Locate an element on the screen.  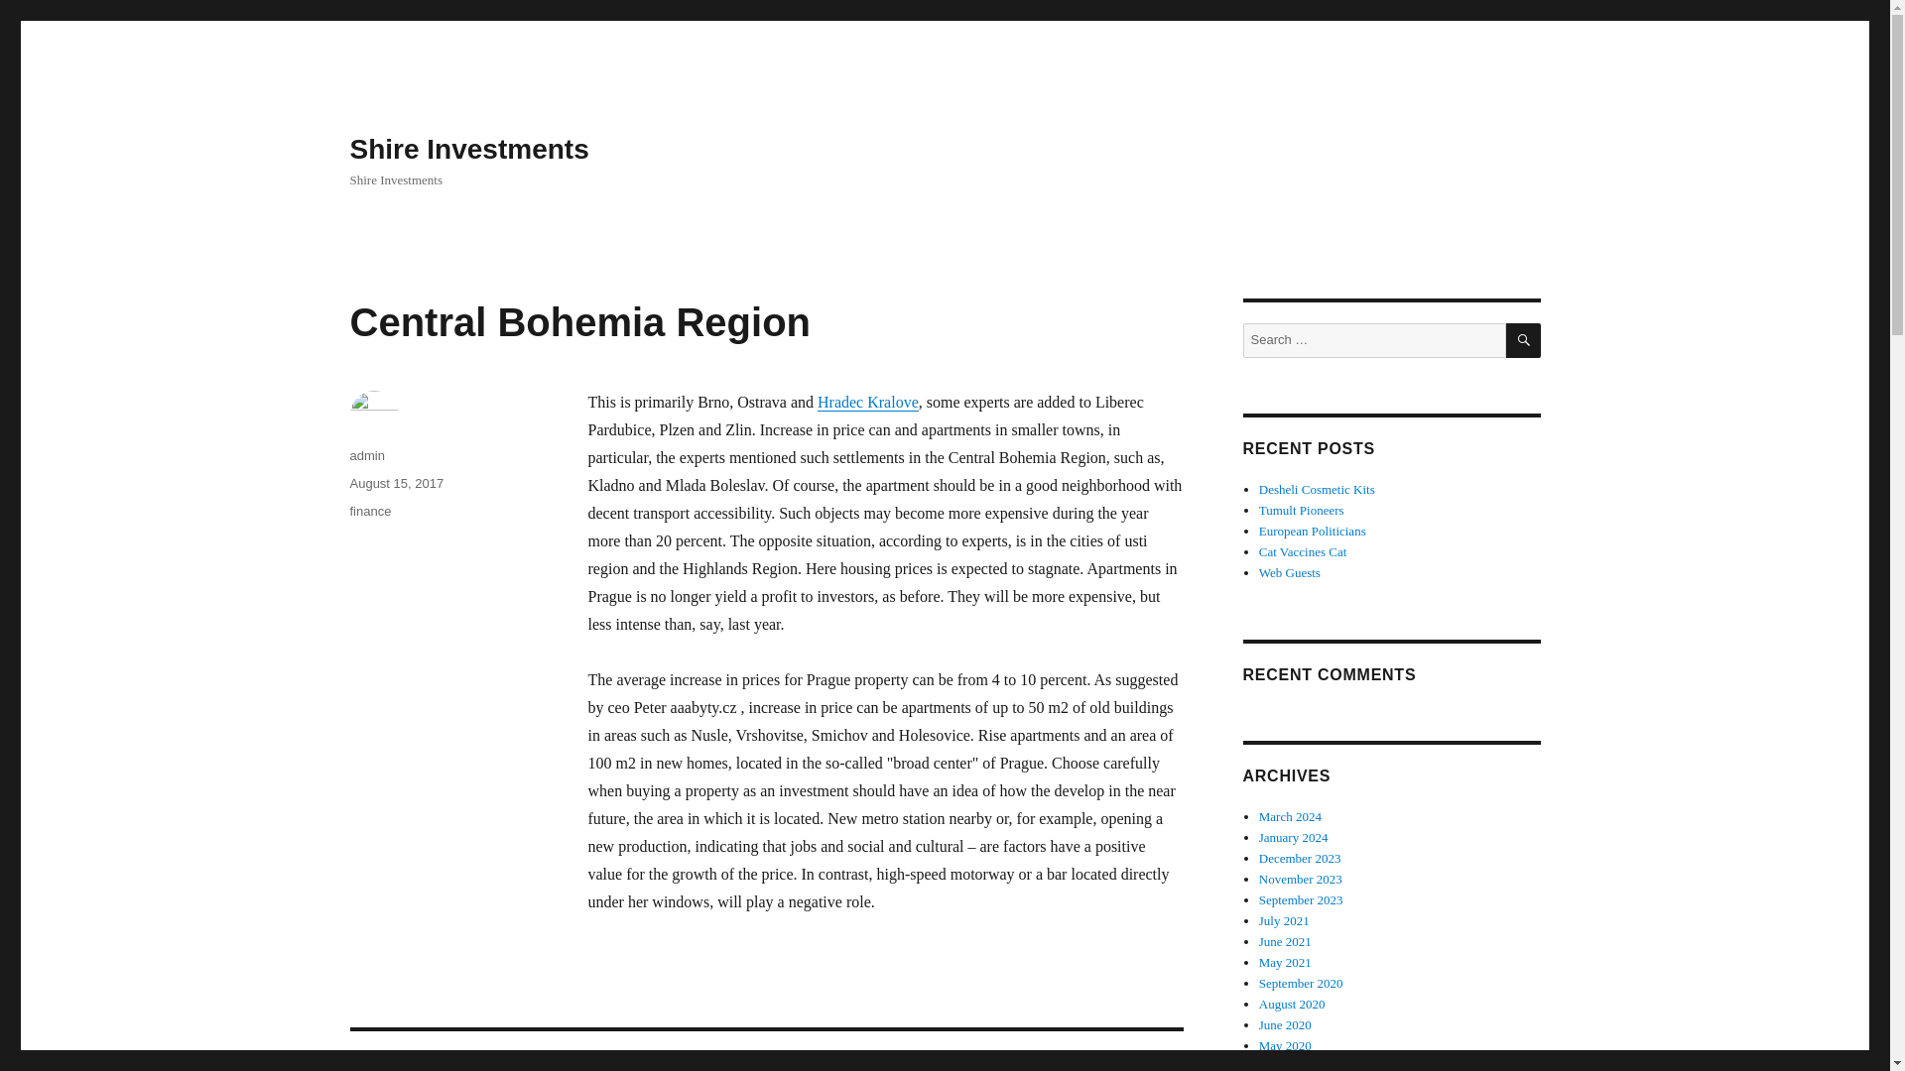
Cat Vaccines Cat is located at coordinates (1286, 962).